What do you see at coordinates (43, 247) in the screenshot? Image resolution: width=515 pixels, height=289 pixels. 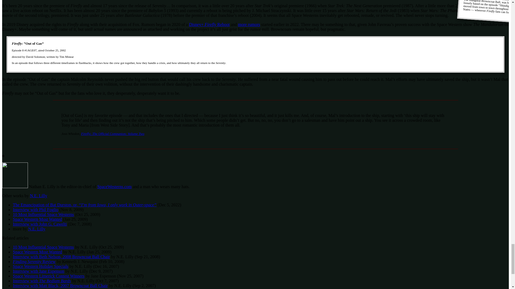 I see `10 Most Influential Space Westerns` at bounding box center [43, 247].